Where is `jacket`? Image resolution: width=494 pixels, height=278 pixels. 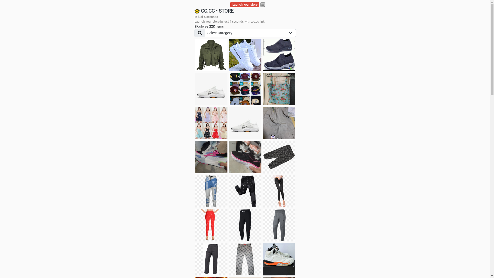 jacket is located at coordinates (211, 55).